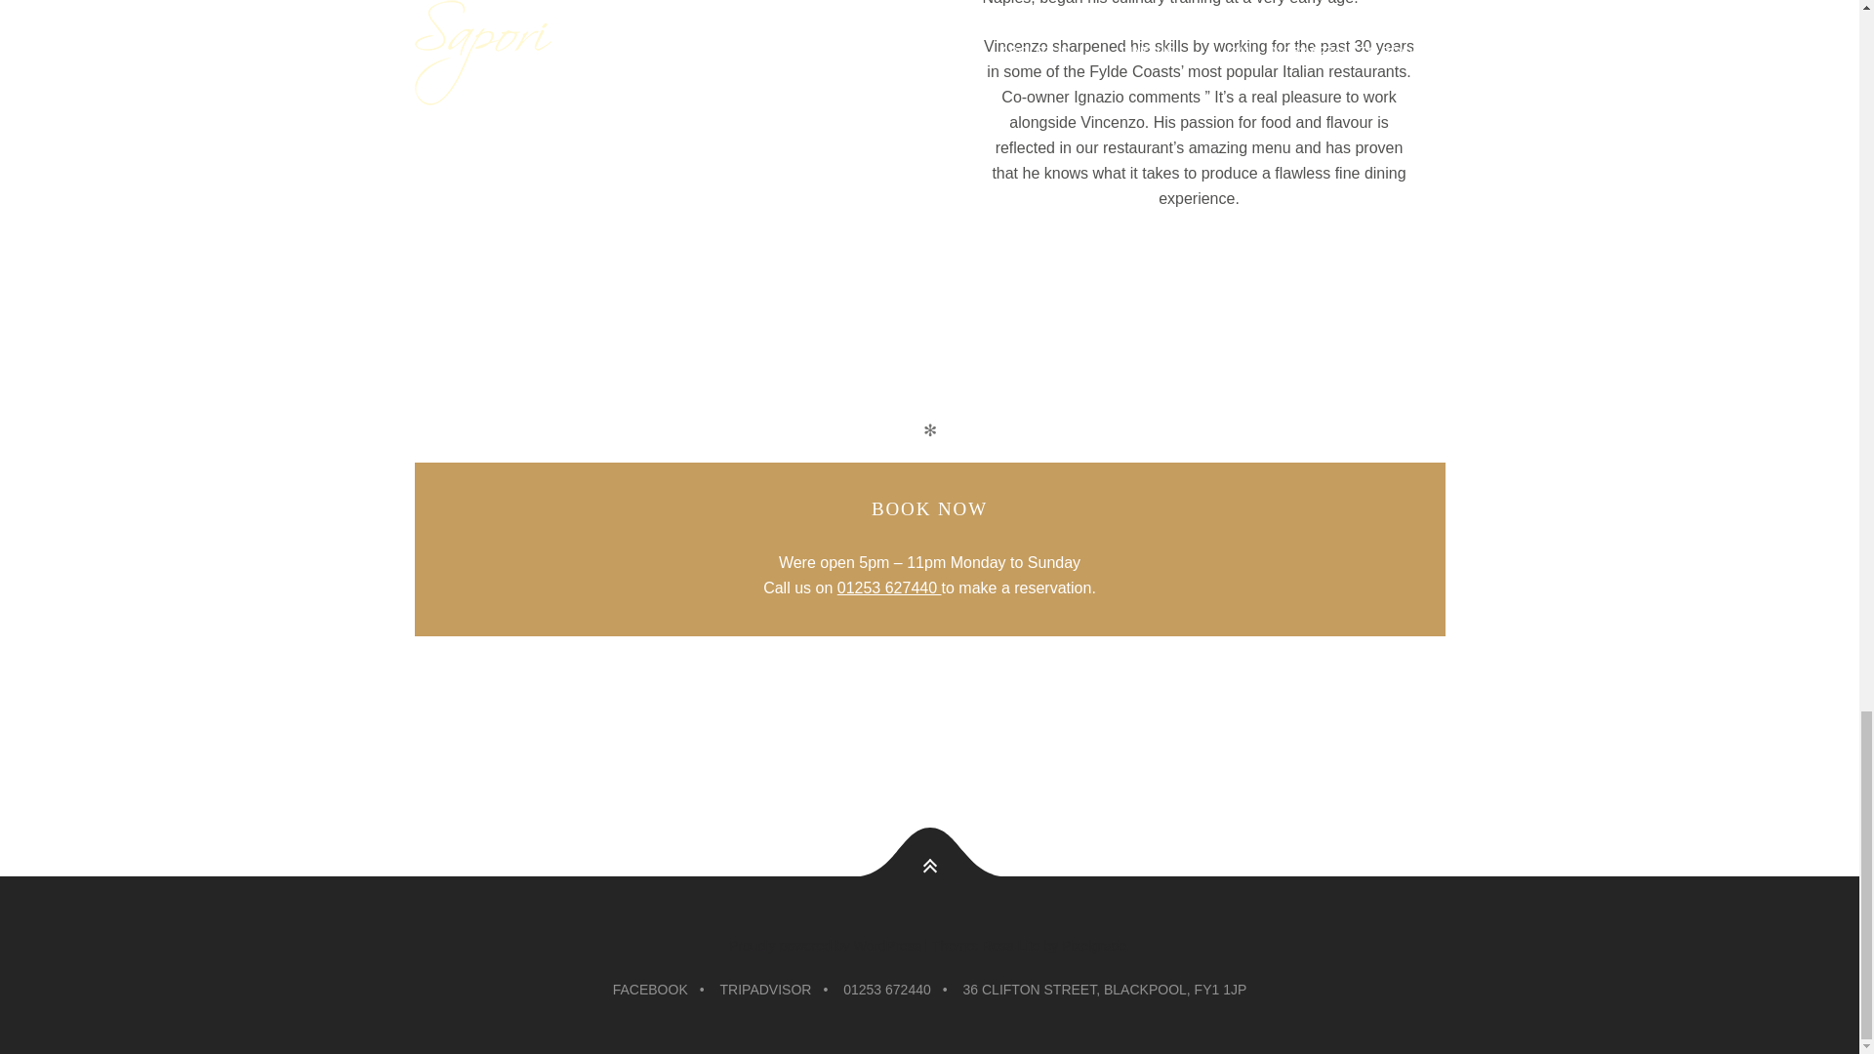 This screenshot has height=1054, width=1874. I want to click on FACEBOOK, so click(650, 990).